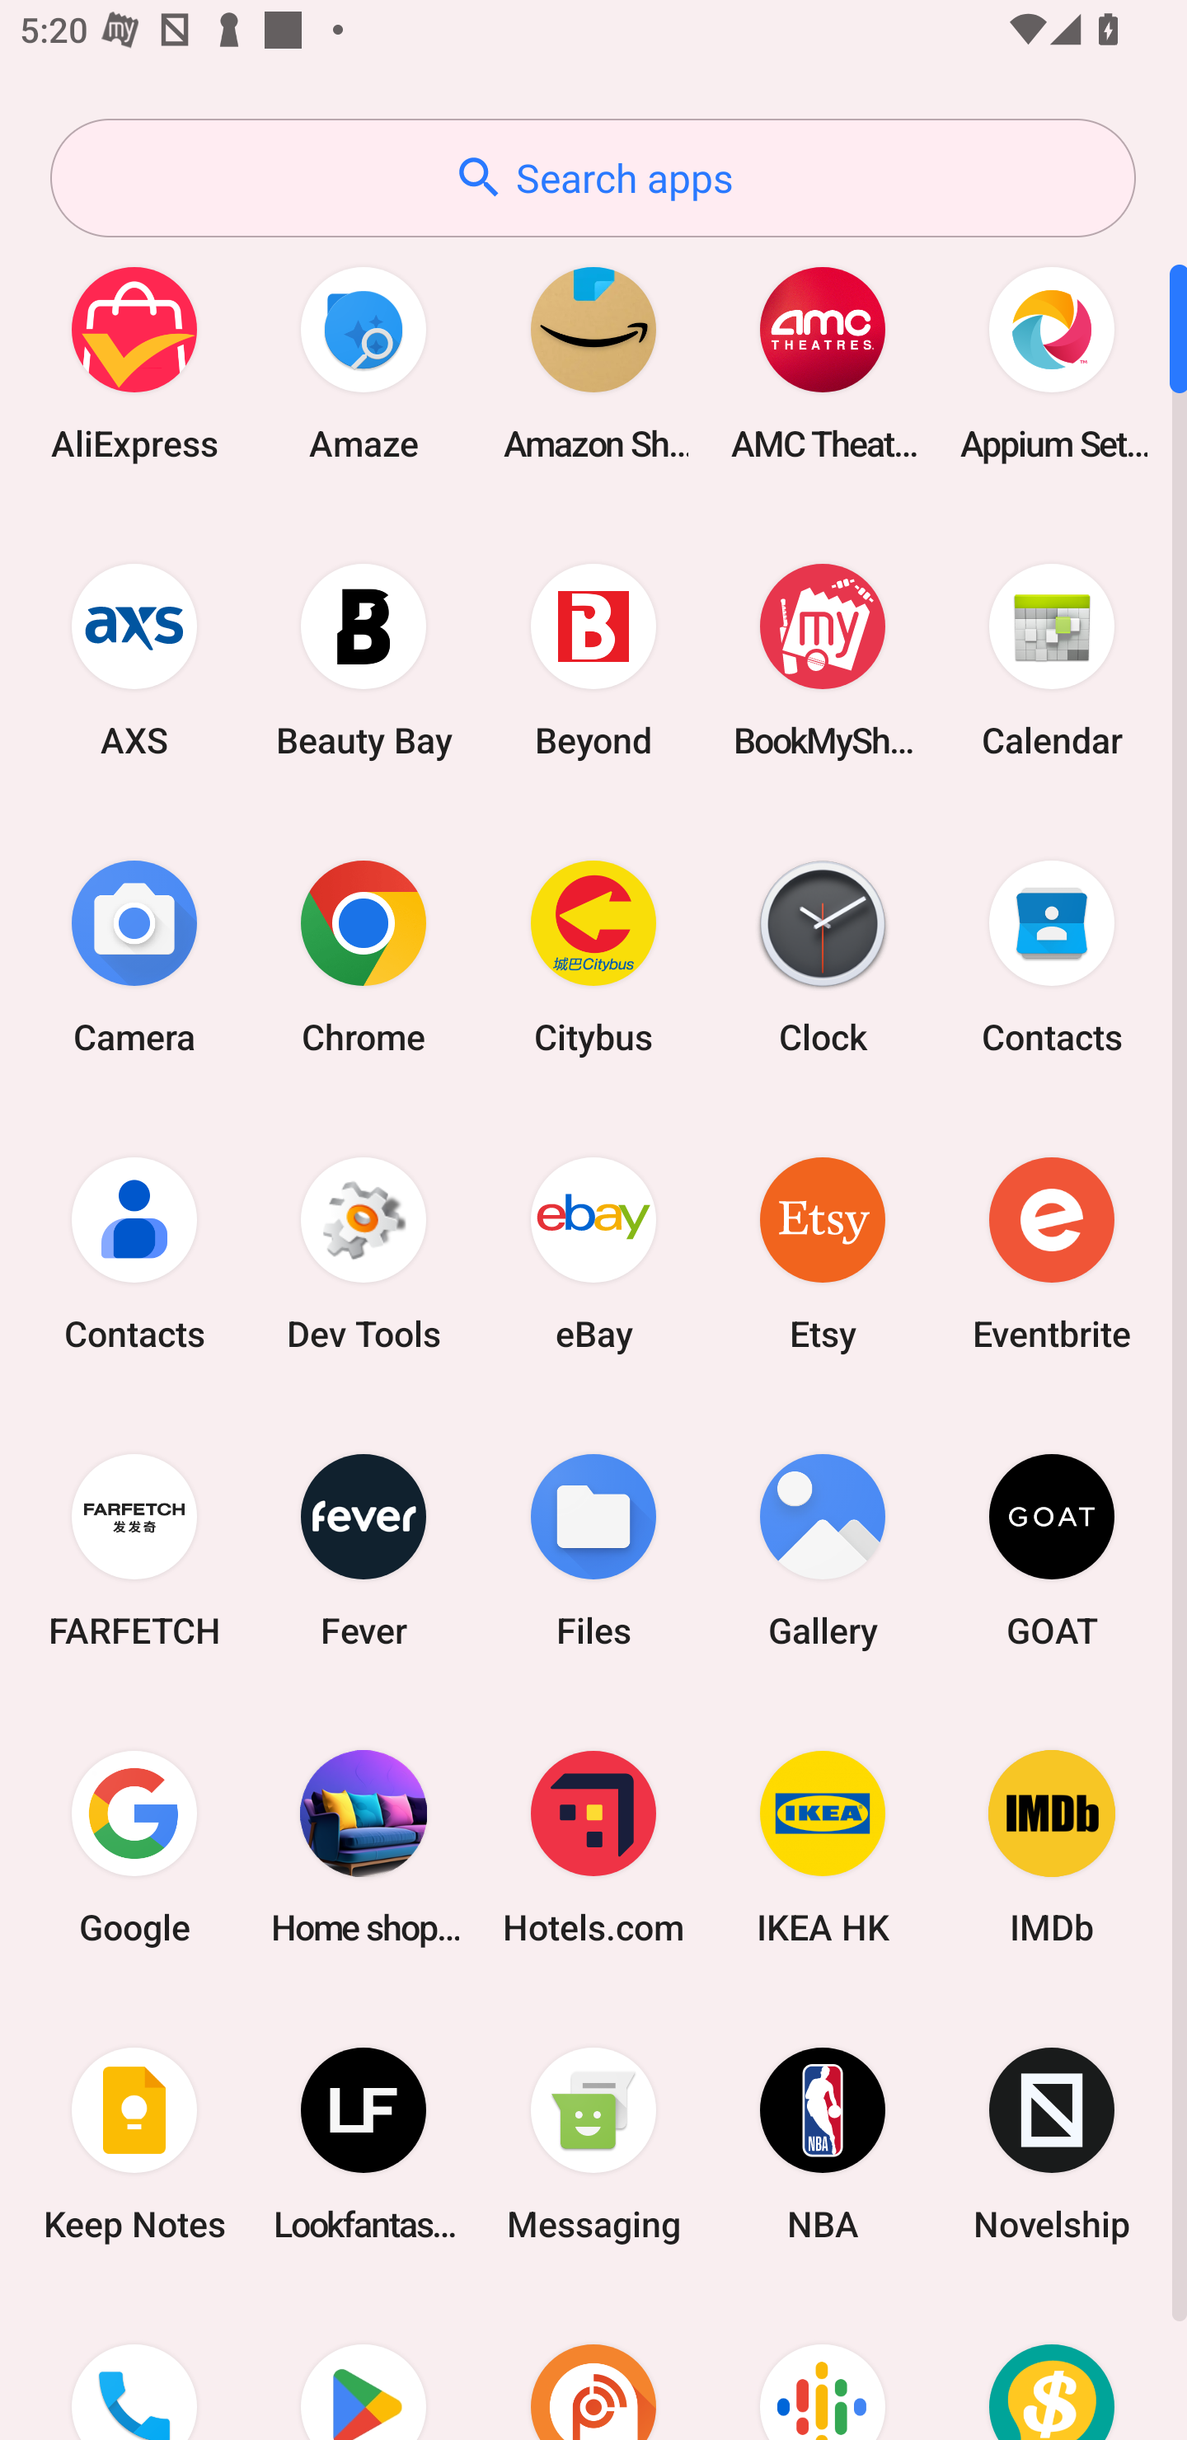  Describe the element at coordinates (1052, 659) in the screenshot. I see `Calendar` at that location.